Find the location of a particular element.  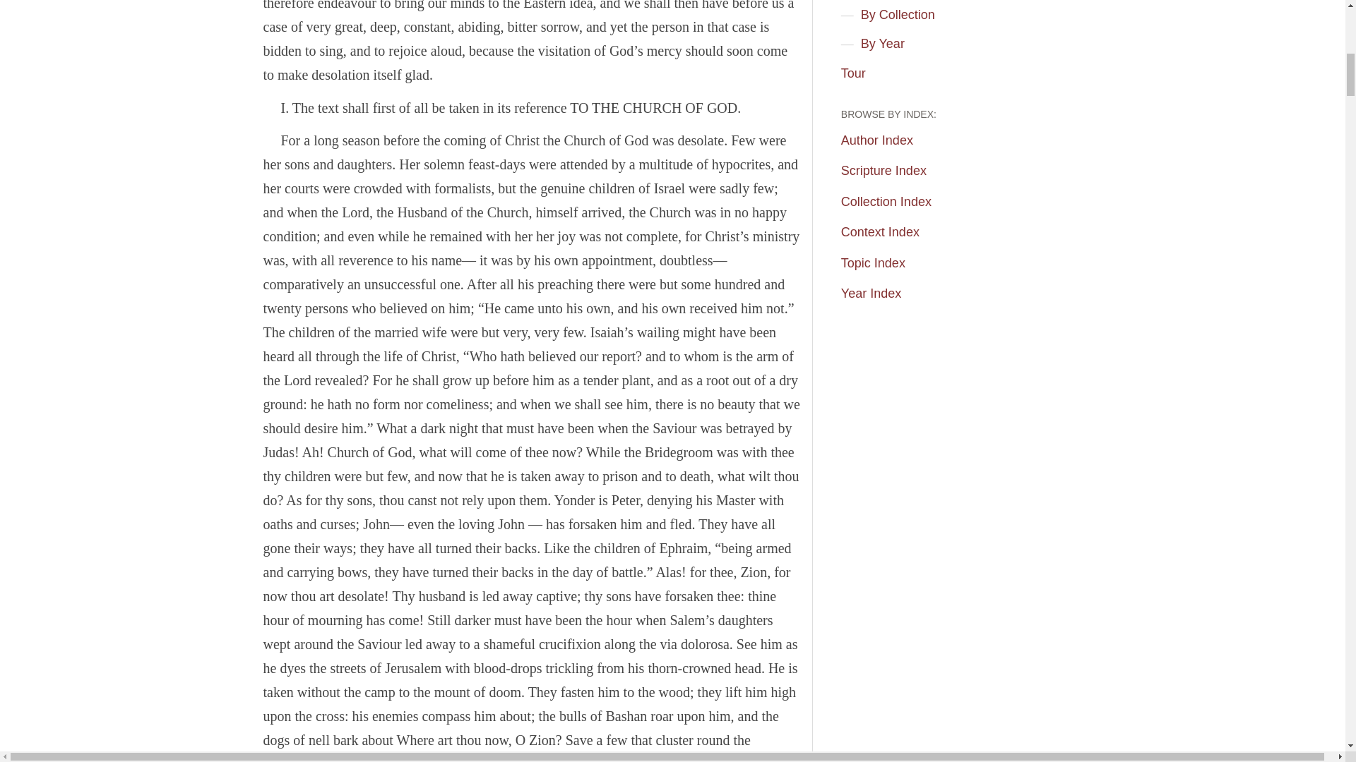

Author Index is located at coordinates (881, 140).